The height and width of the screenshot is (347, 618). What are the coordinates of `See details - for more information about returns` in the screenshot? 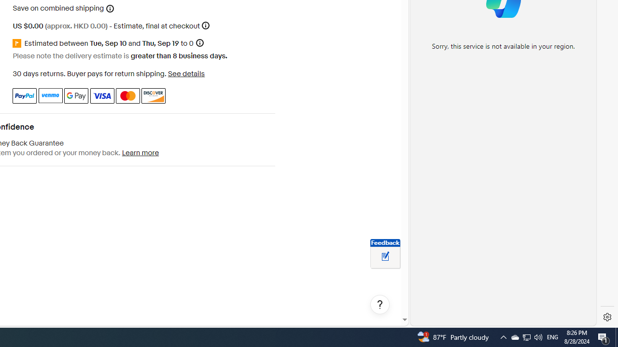 It's located at (186, 73).